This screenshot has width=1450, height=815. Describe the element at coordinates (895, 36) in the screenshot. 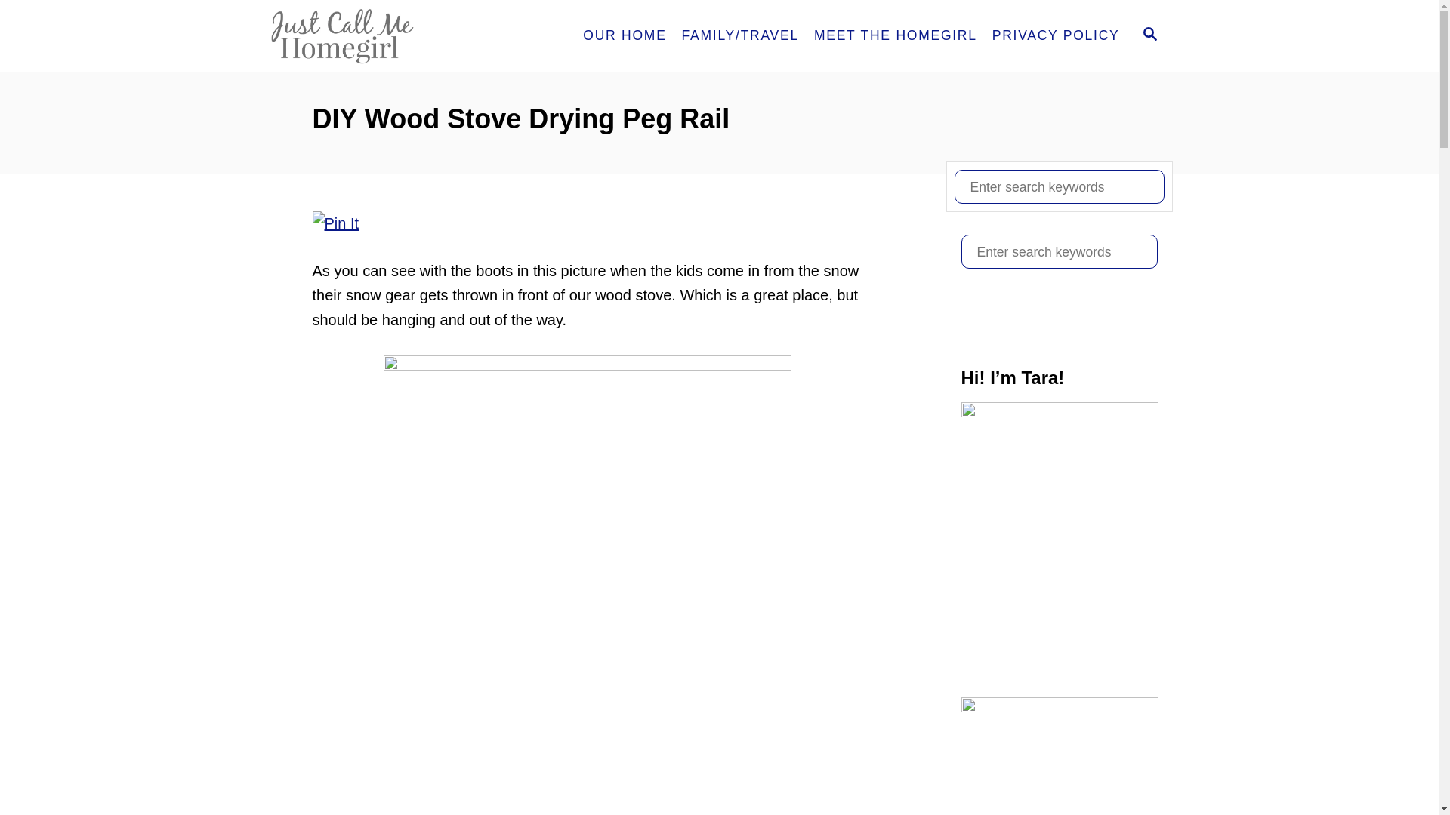

I see `MEET THE HOMEGIRL` at that location.